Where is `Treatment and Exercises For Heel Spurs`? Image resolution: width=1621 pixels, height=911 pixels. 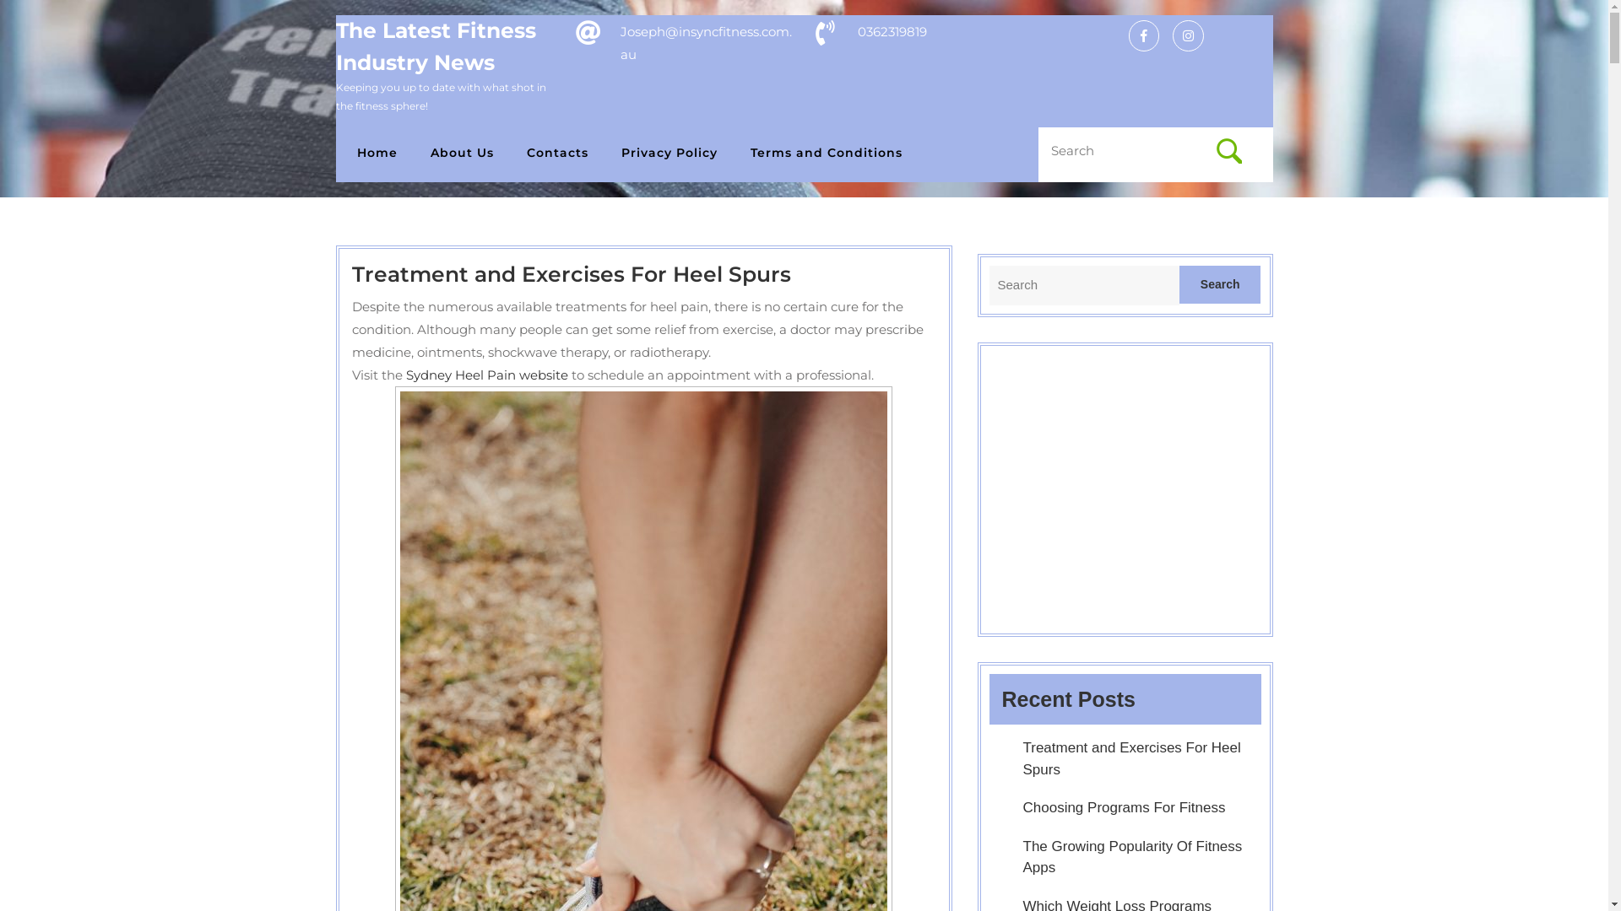
Treatment and Exercises For Heel Spurs is located at coordinates (1132, 759).